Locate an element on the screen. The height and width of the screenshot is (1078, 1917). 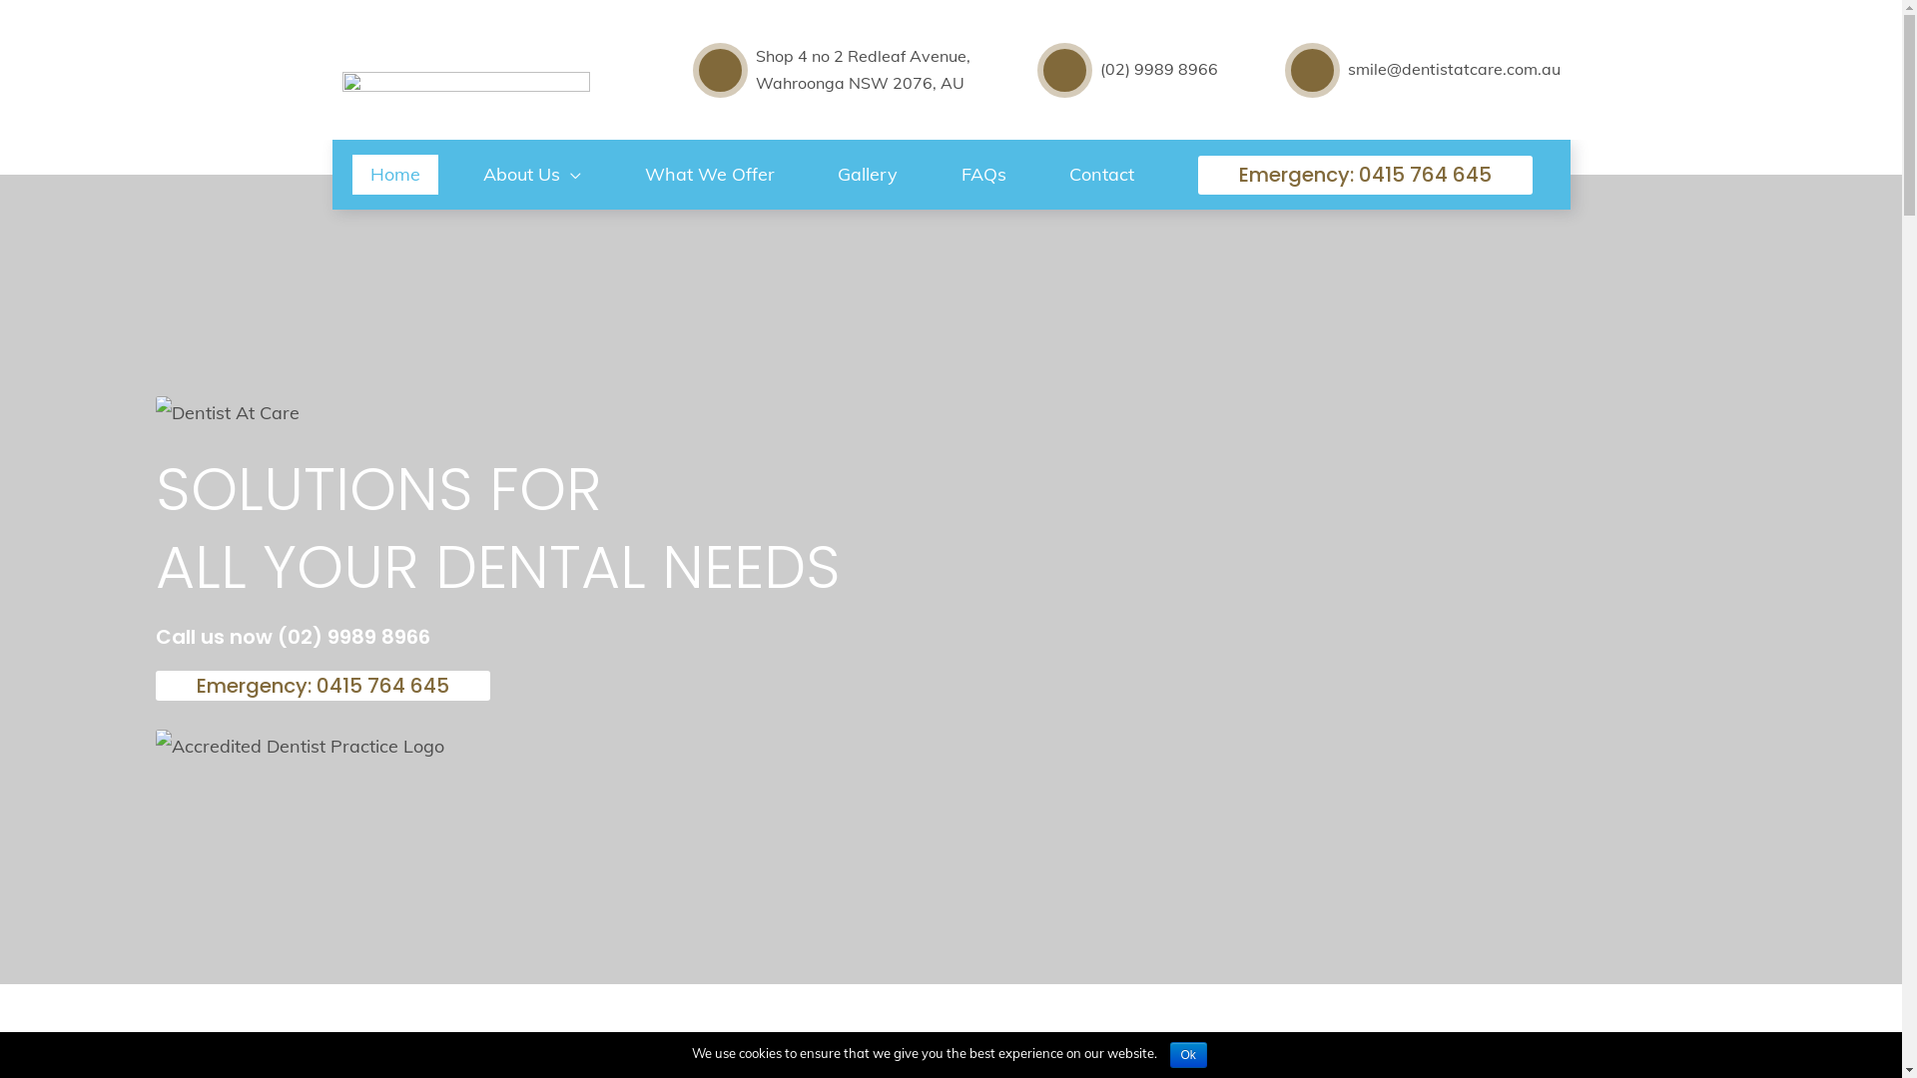
smile@dentistatcare.com.au is located at coordinates (1454, 69).